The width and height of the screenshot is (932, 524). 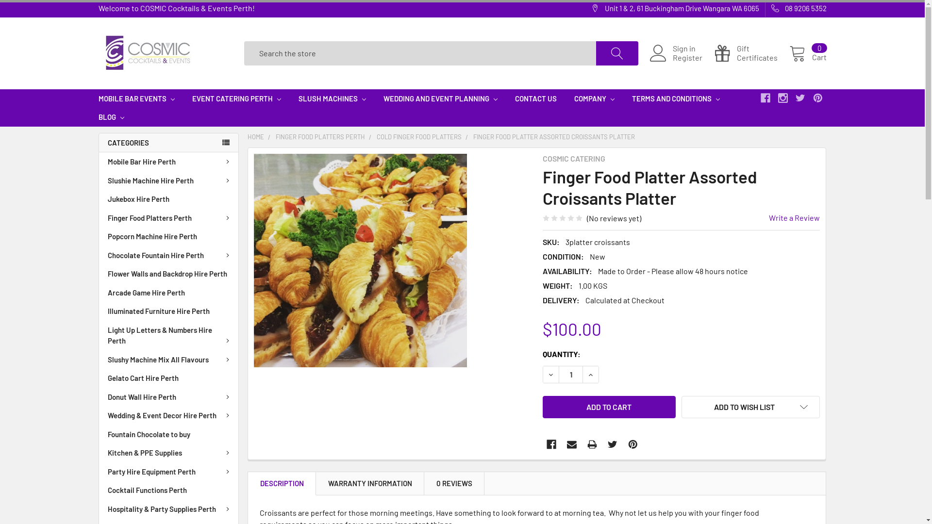 I want to click on Light Up Letters & Numbers Hire Perth, so click(x=169, y=335).